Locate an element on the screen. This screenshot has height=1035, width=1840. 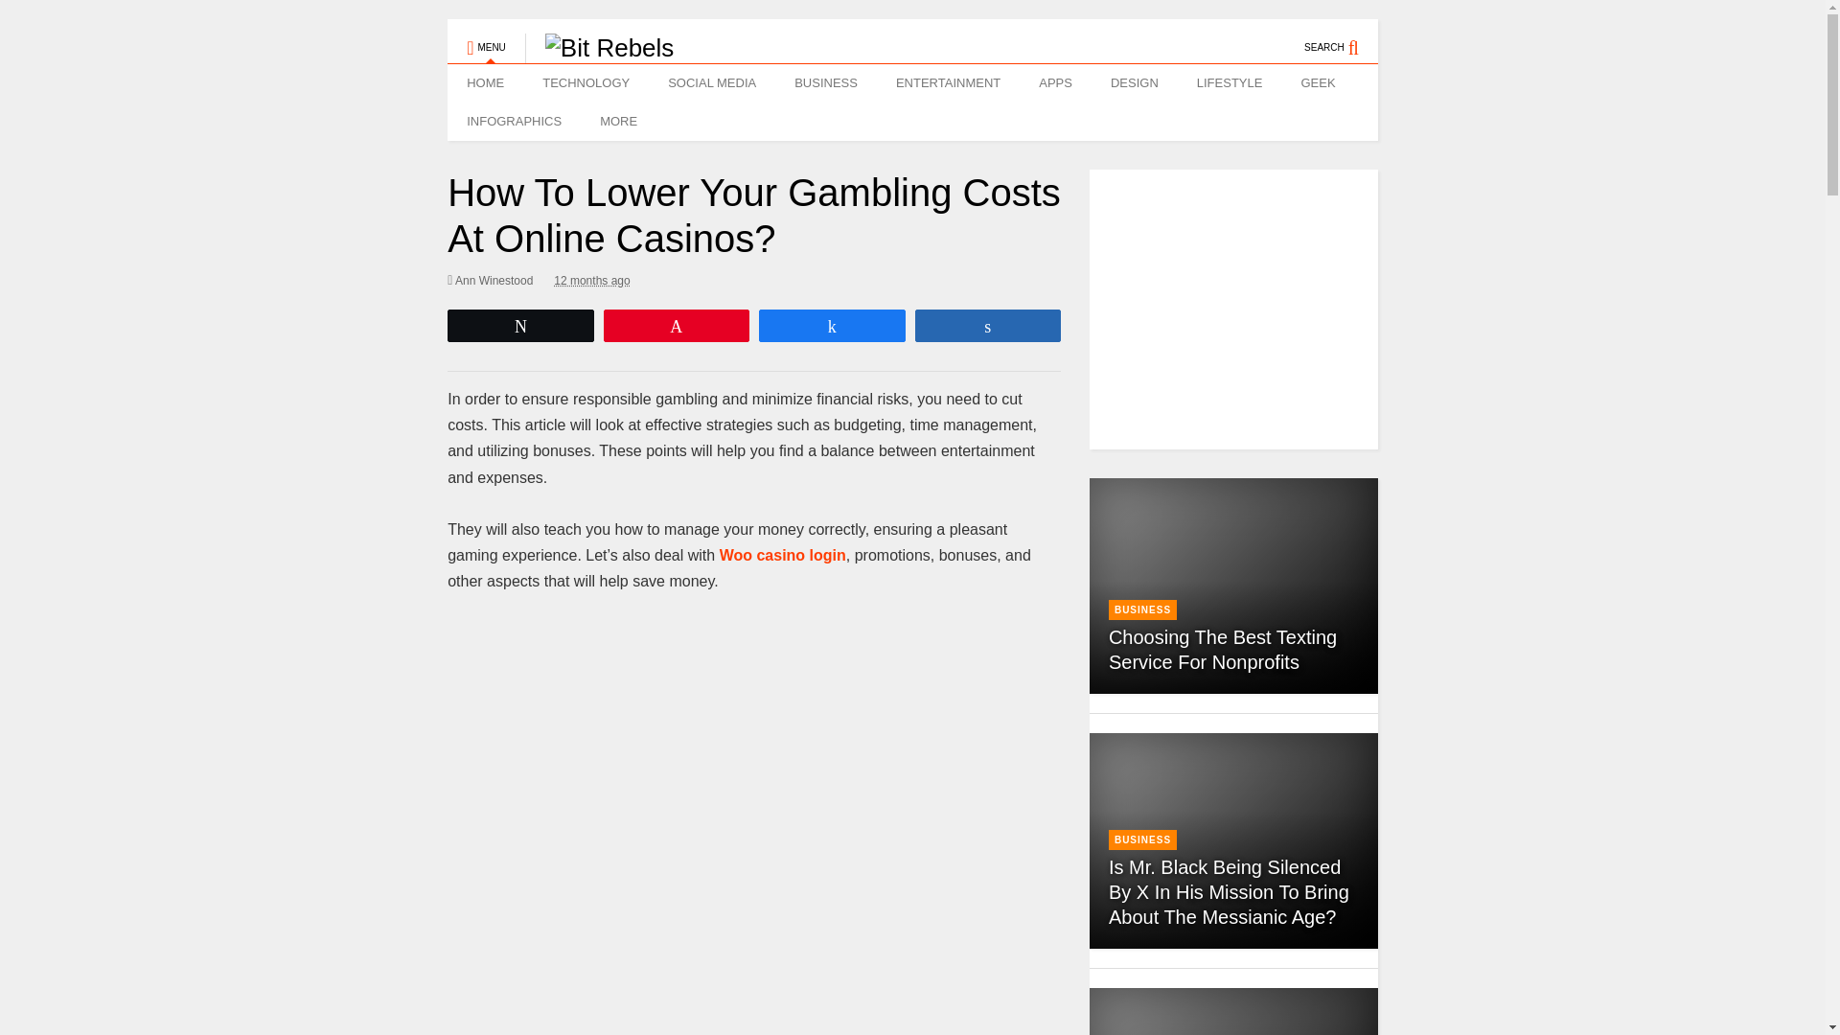
TECHNOLOGY is located at coordinates (586, 82).